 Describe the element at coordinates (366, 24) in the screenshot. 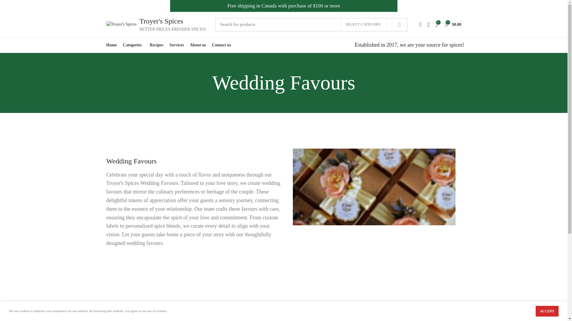

I see `SELECT CATEGORY` at that location.